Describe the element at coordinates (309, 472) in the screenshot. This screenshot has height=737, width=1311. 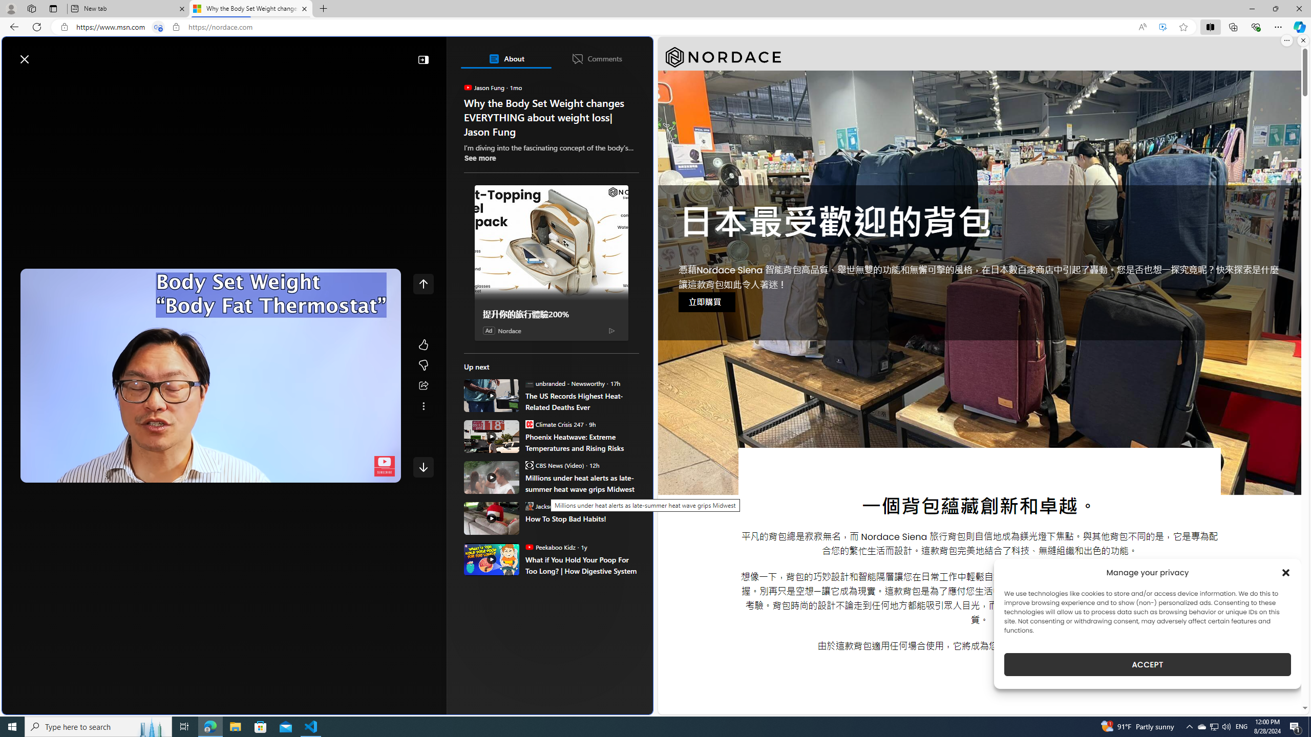
I see `Class: ytp-subtitles-button-icon` at that location.